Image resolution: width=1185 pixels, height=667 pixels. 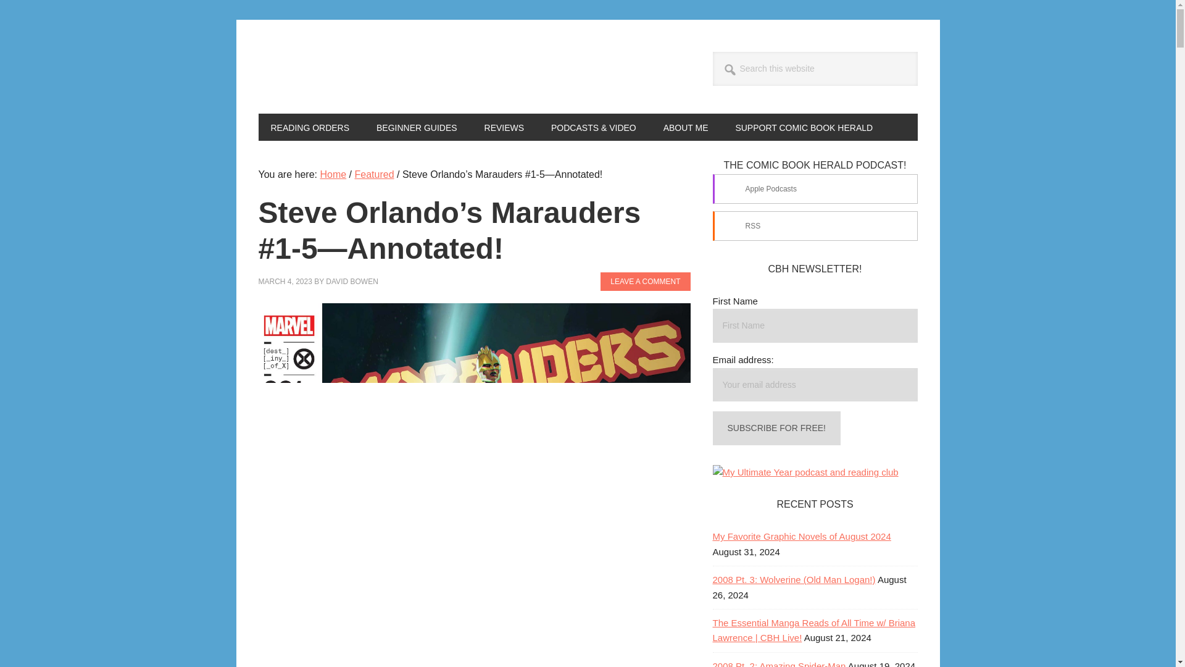 I want to click on REVIEWS, so click(x=504, y=127).